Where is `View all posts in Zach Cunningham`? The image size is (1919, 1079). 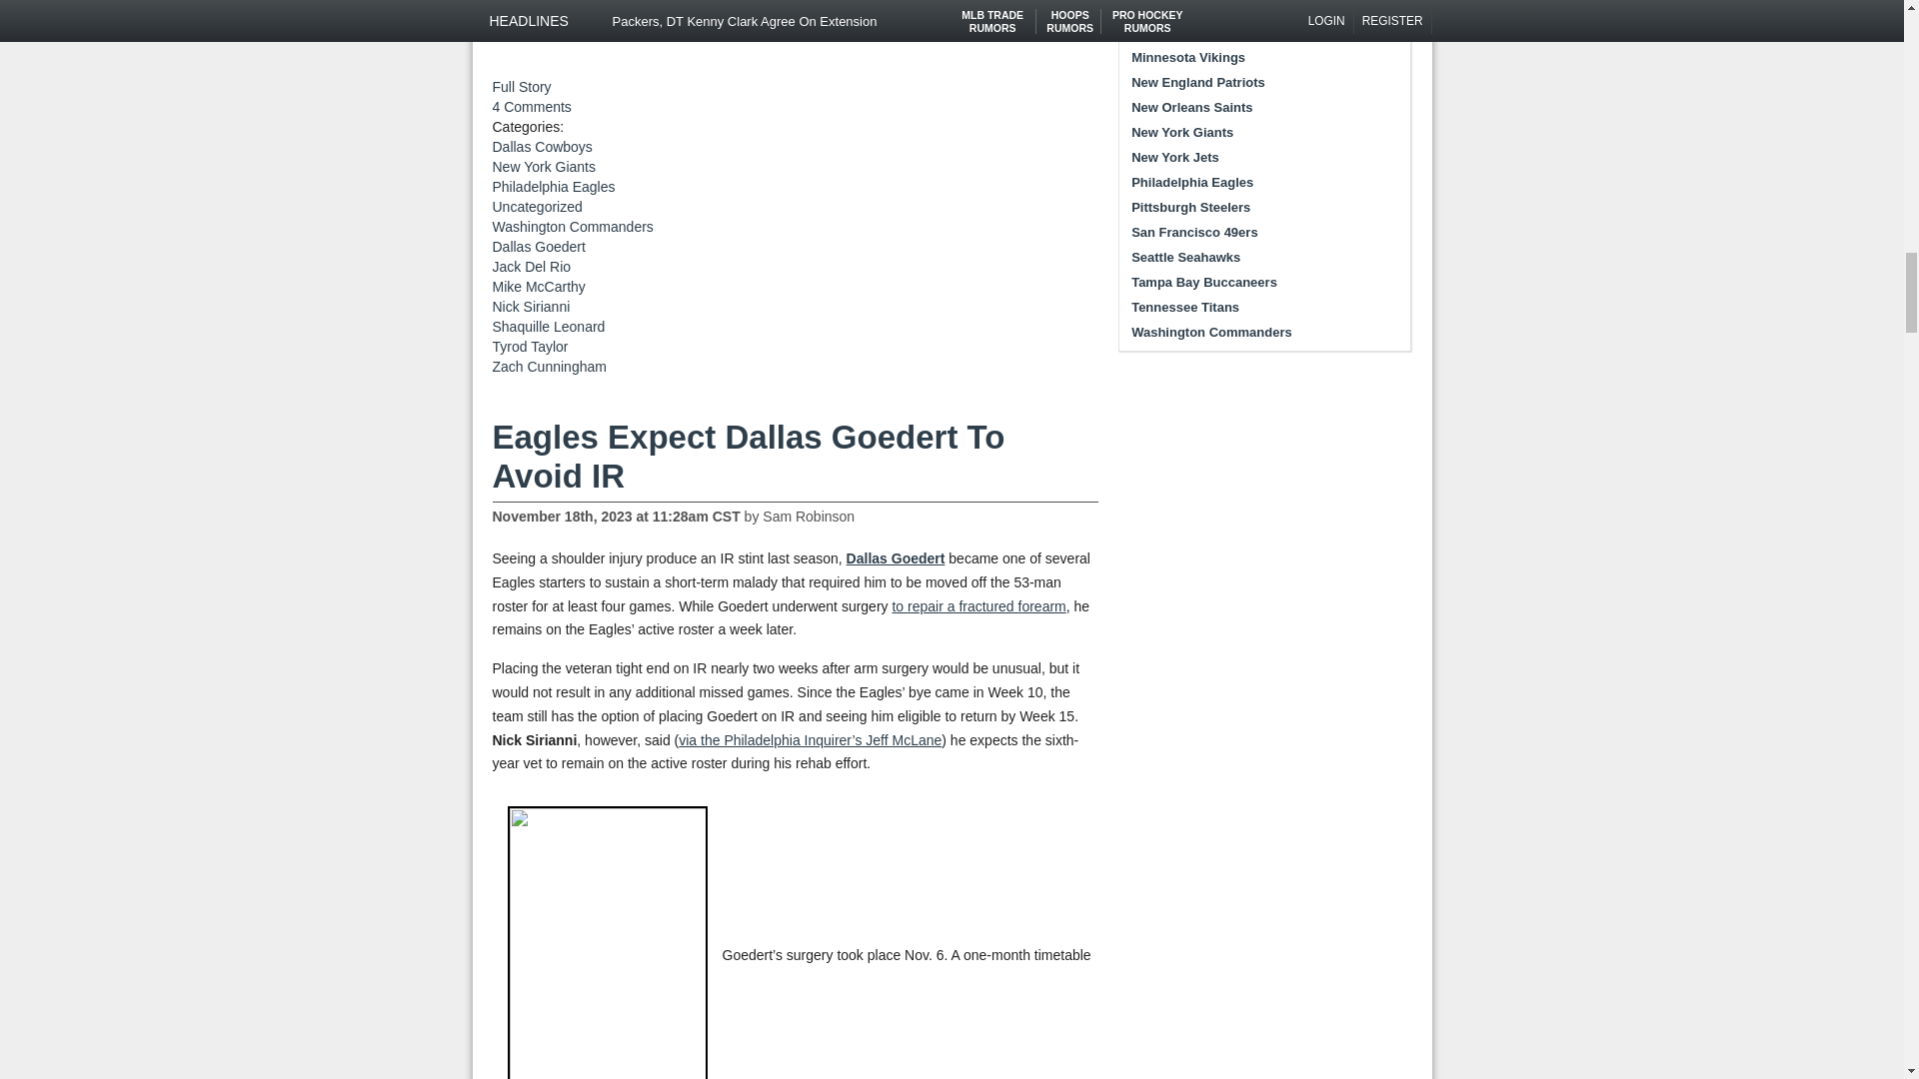
View all posts in Zach Cunningham is located at coordinates (548, 366).